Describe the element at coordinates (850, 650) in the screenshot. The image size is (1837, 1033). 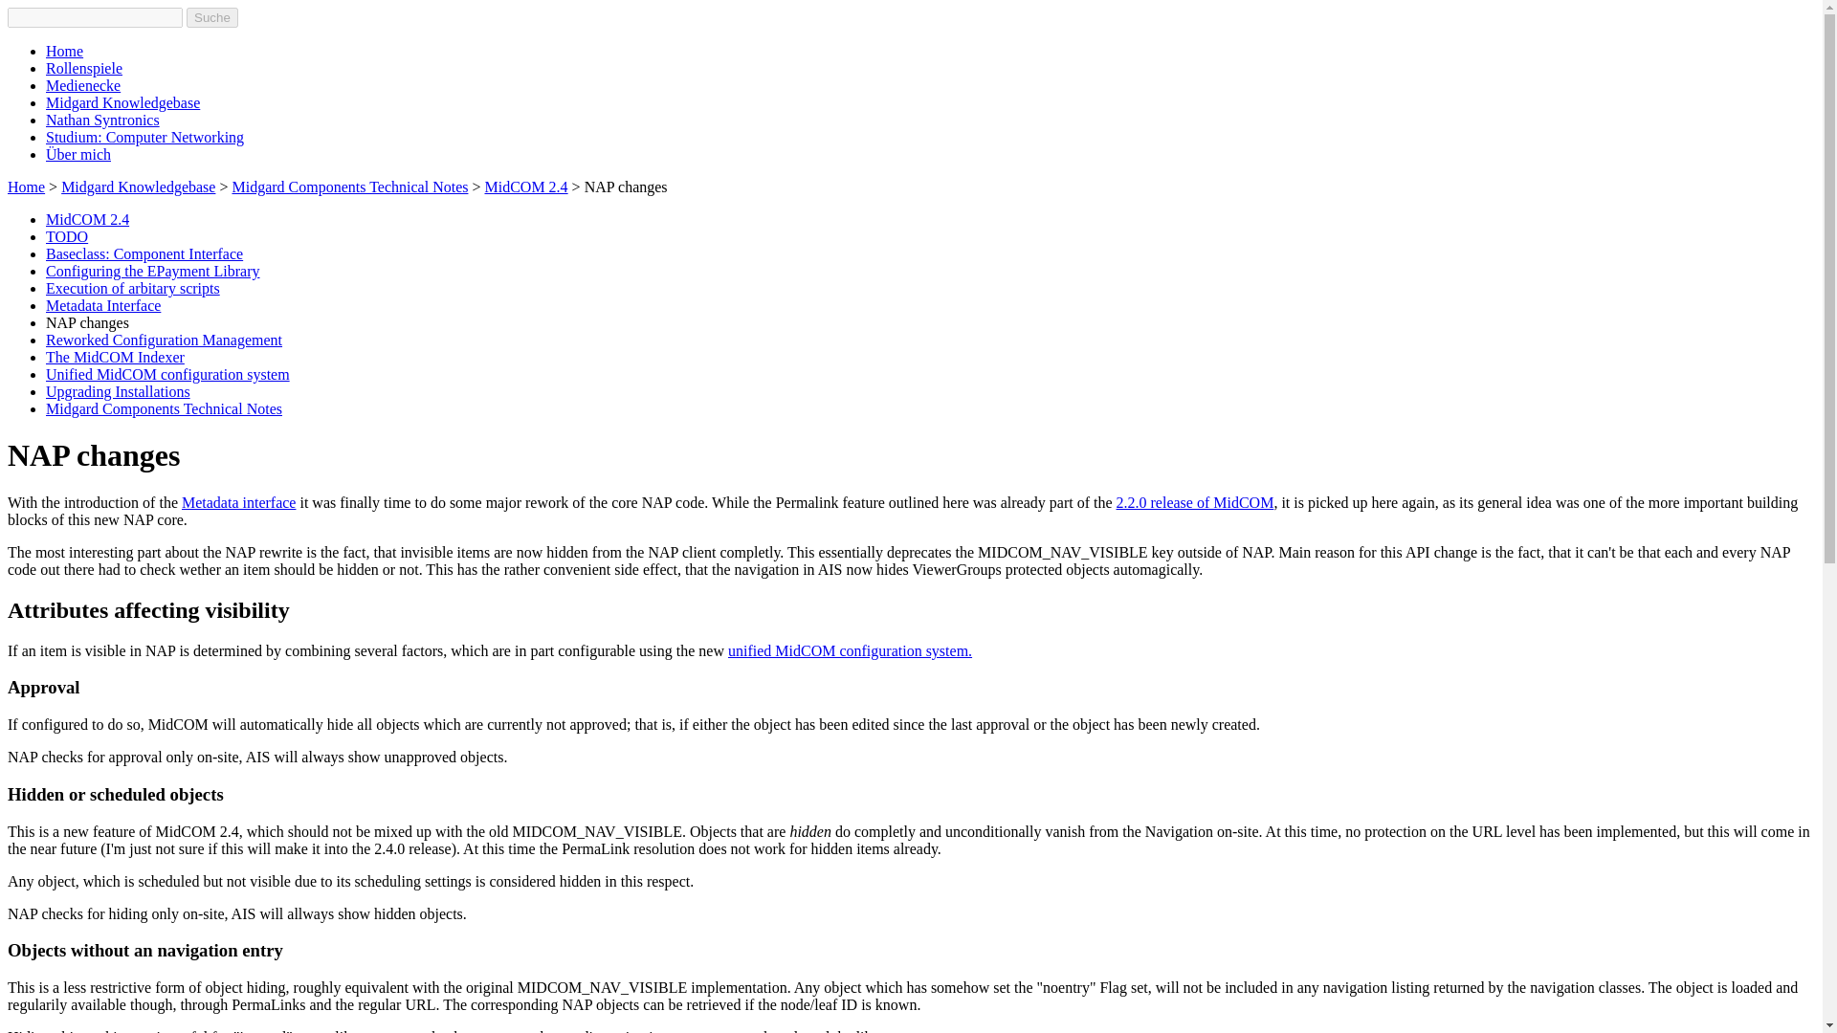
I see `unified MidCOM configuration system.` at that location.